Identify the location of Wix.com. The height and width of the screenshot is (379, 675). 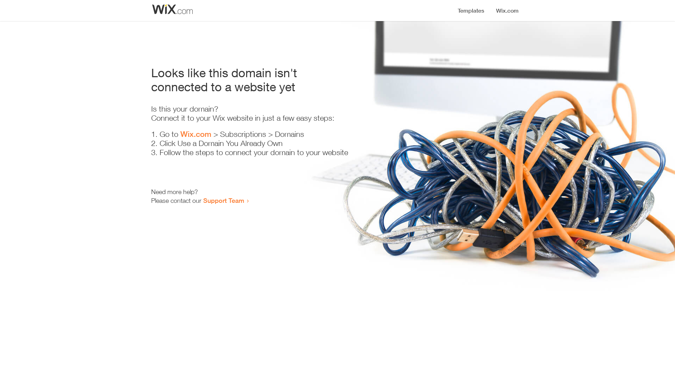
(196, 134).